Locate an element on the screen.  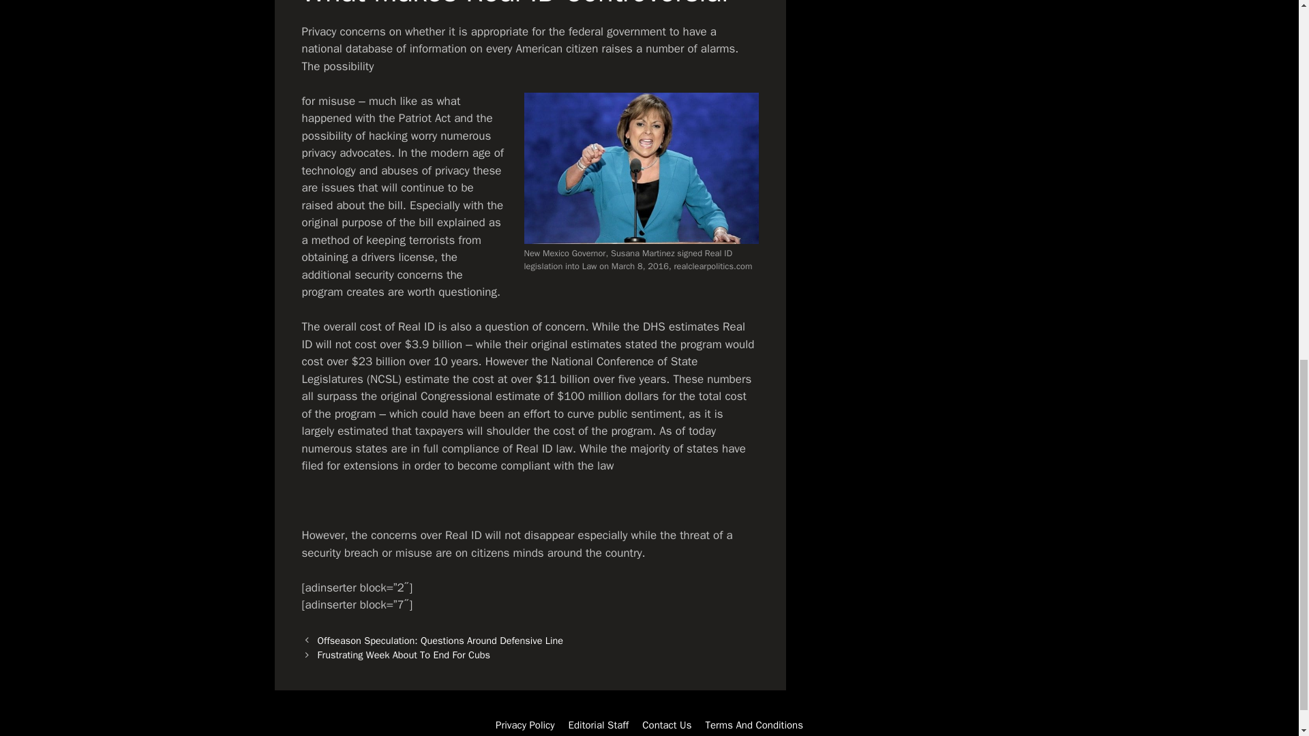
Offseason Speculation: Questions Around Defensive Line is located at coordinates (440, 641).